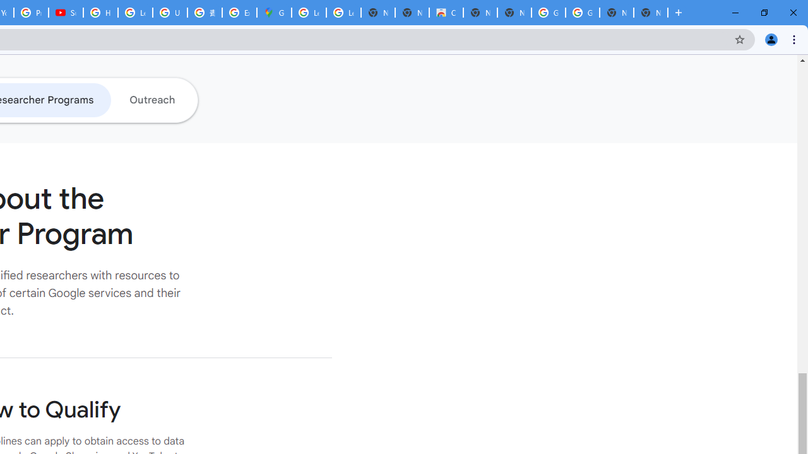 The image size is (808, 454). Describe the element at coordinates (548, 13) in the screenshot. I see `Google Images` at that location.